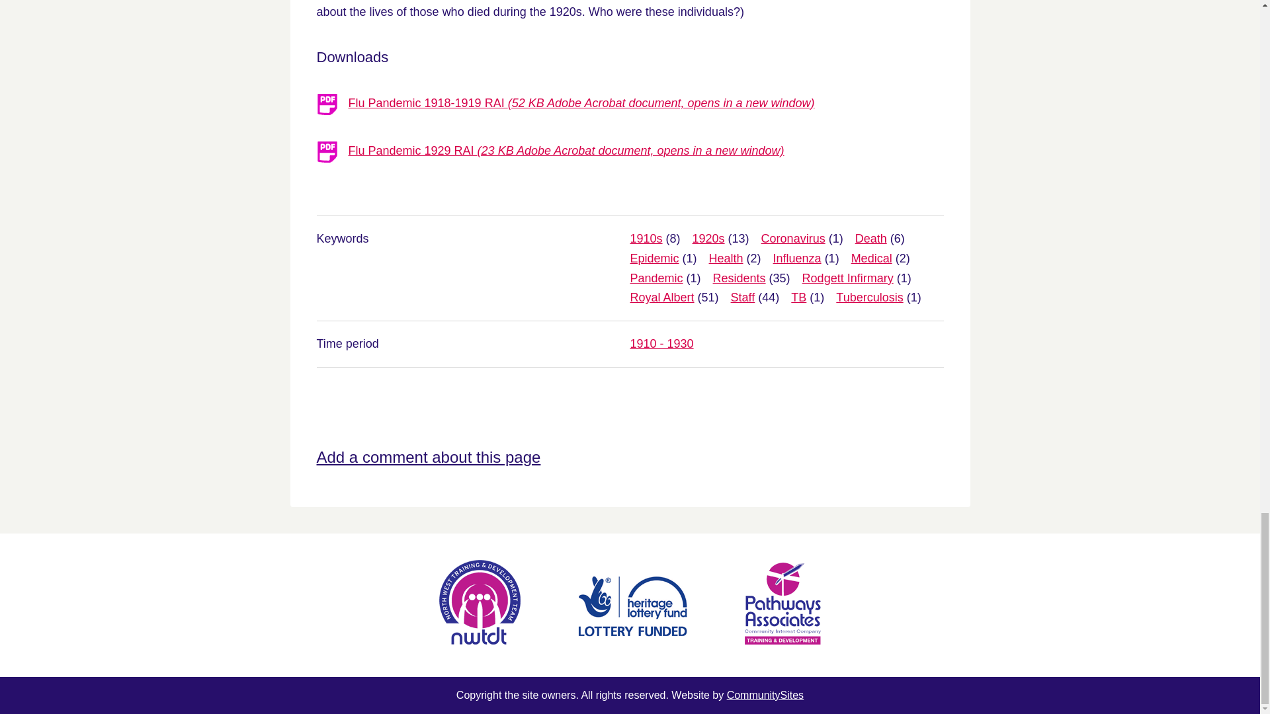 The image size is (1270, 714). What do you see at coordinates (654, 258) in the screenshot?
I see `Epidemic` at bounding box center [654, 258].